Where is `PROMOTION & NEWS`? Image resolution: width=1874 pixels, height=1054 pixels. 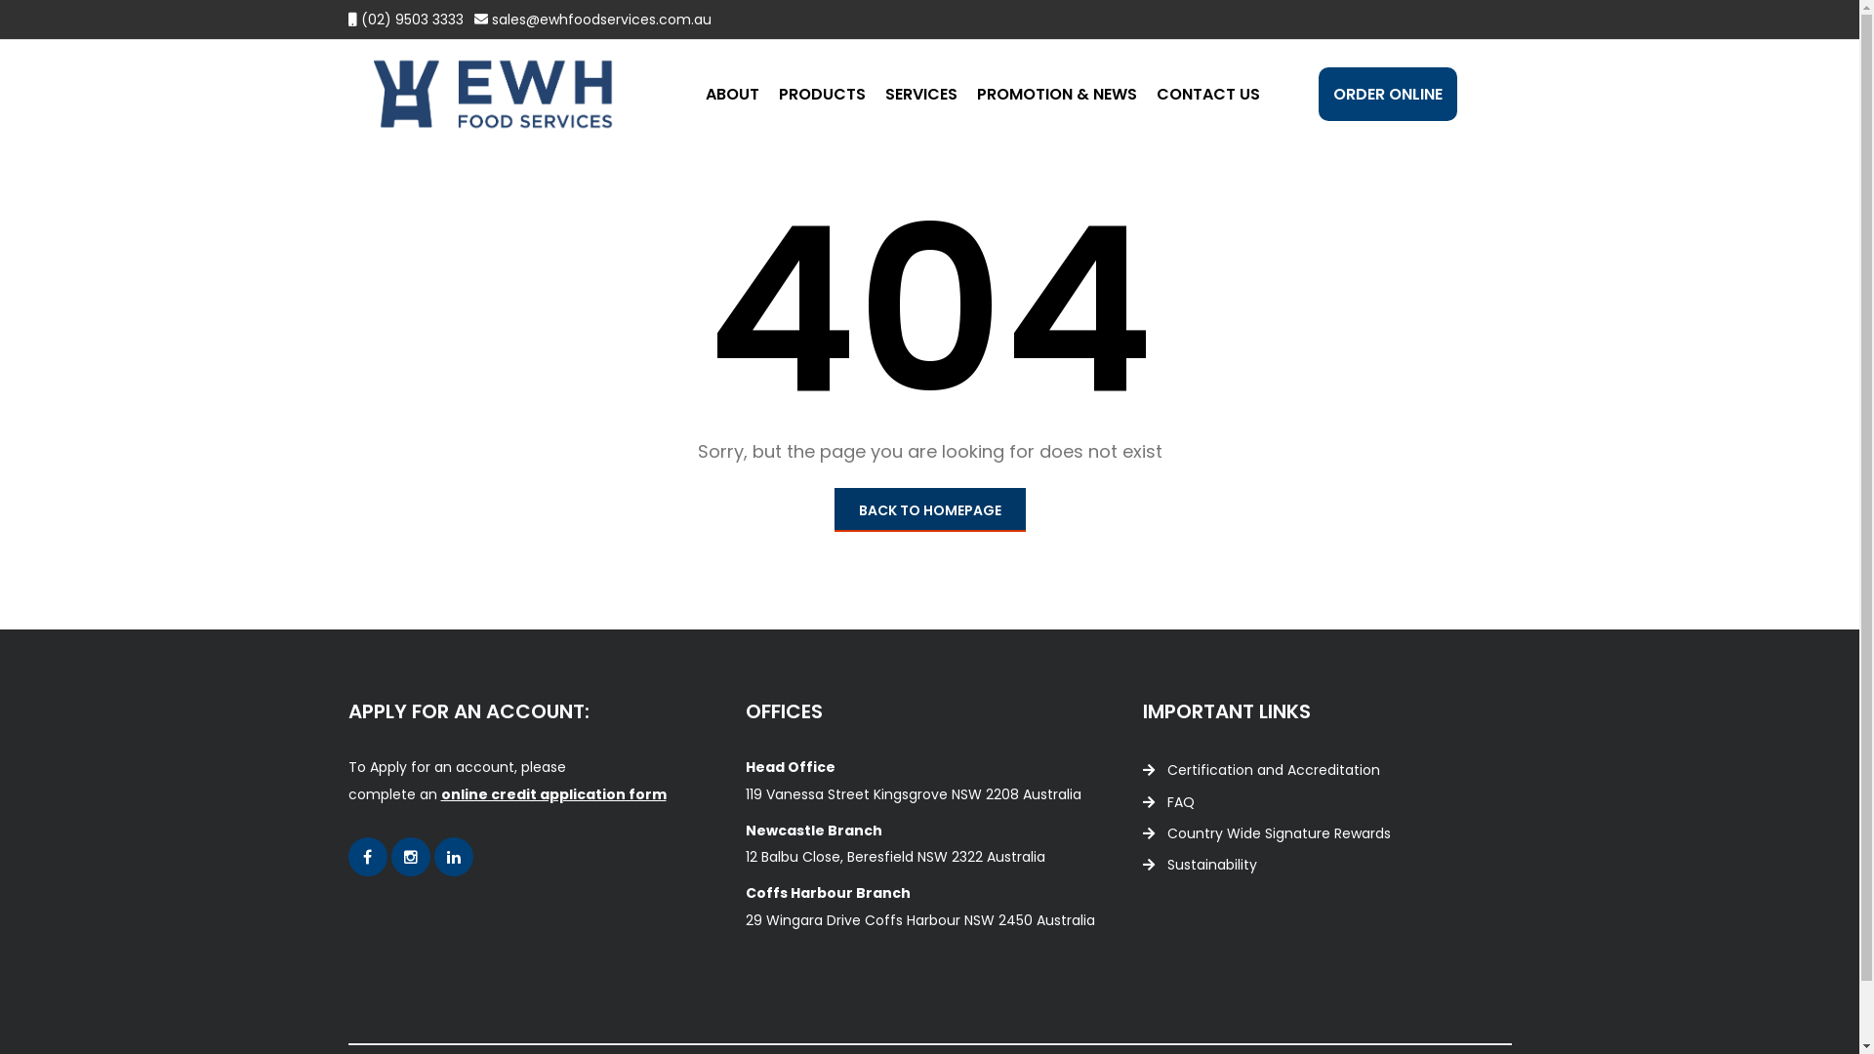
PROMOTION & NEWS is located at coordinates (1056, 94).